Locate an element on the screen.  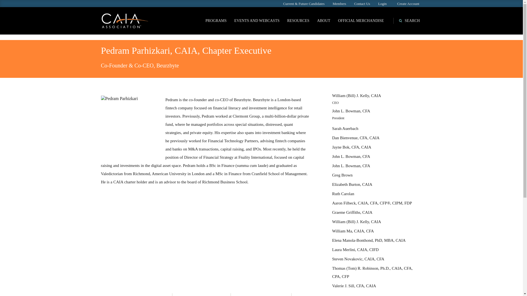
Resources is located at coordinates (298, 21).